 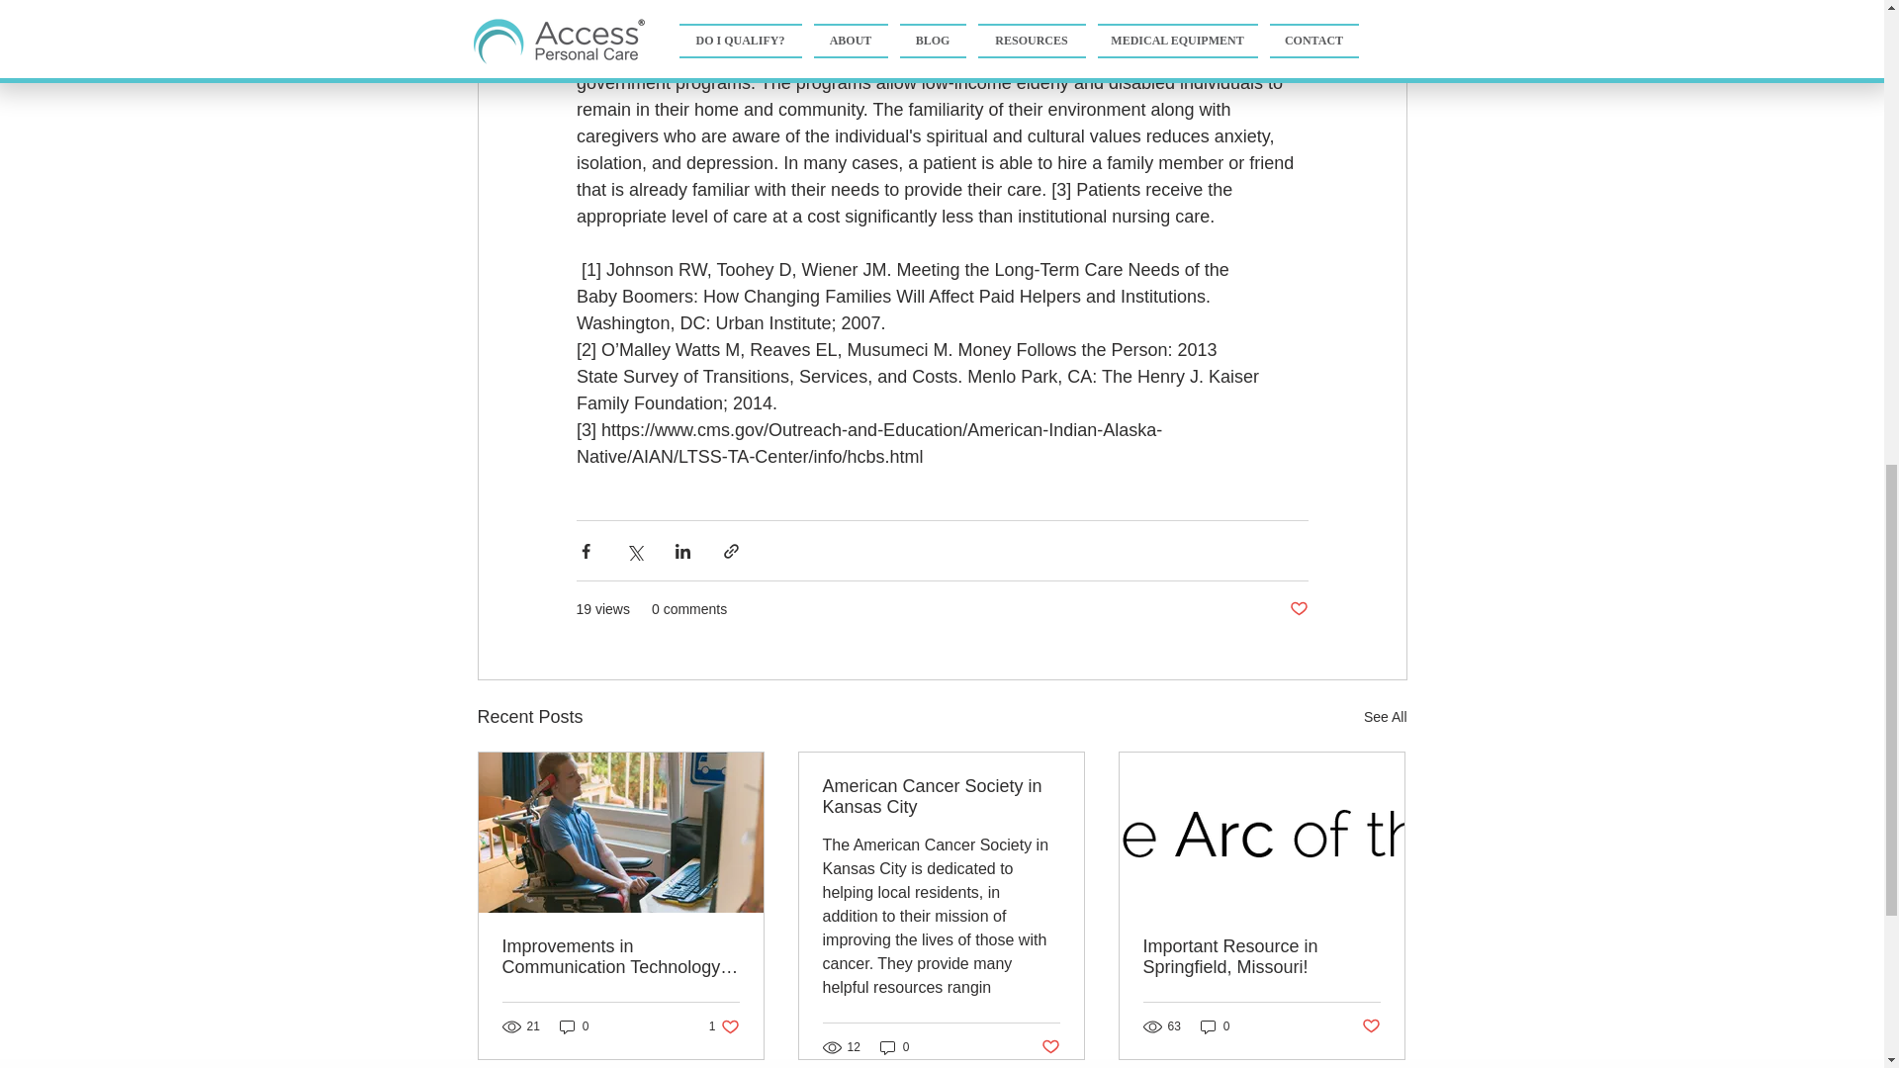 I want to click on 0, so click(x=724, y=1025).